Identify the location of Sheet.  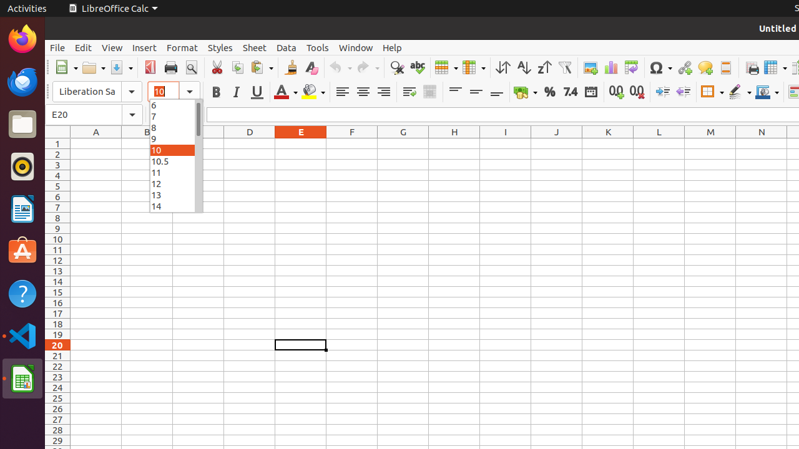
(255, 47).